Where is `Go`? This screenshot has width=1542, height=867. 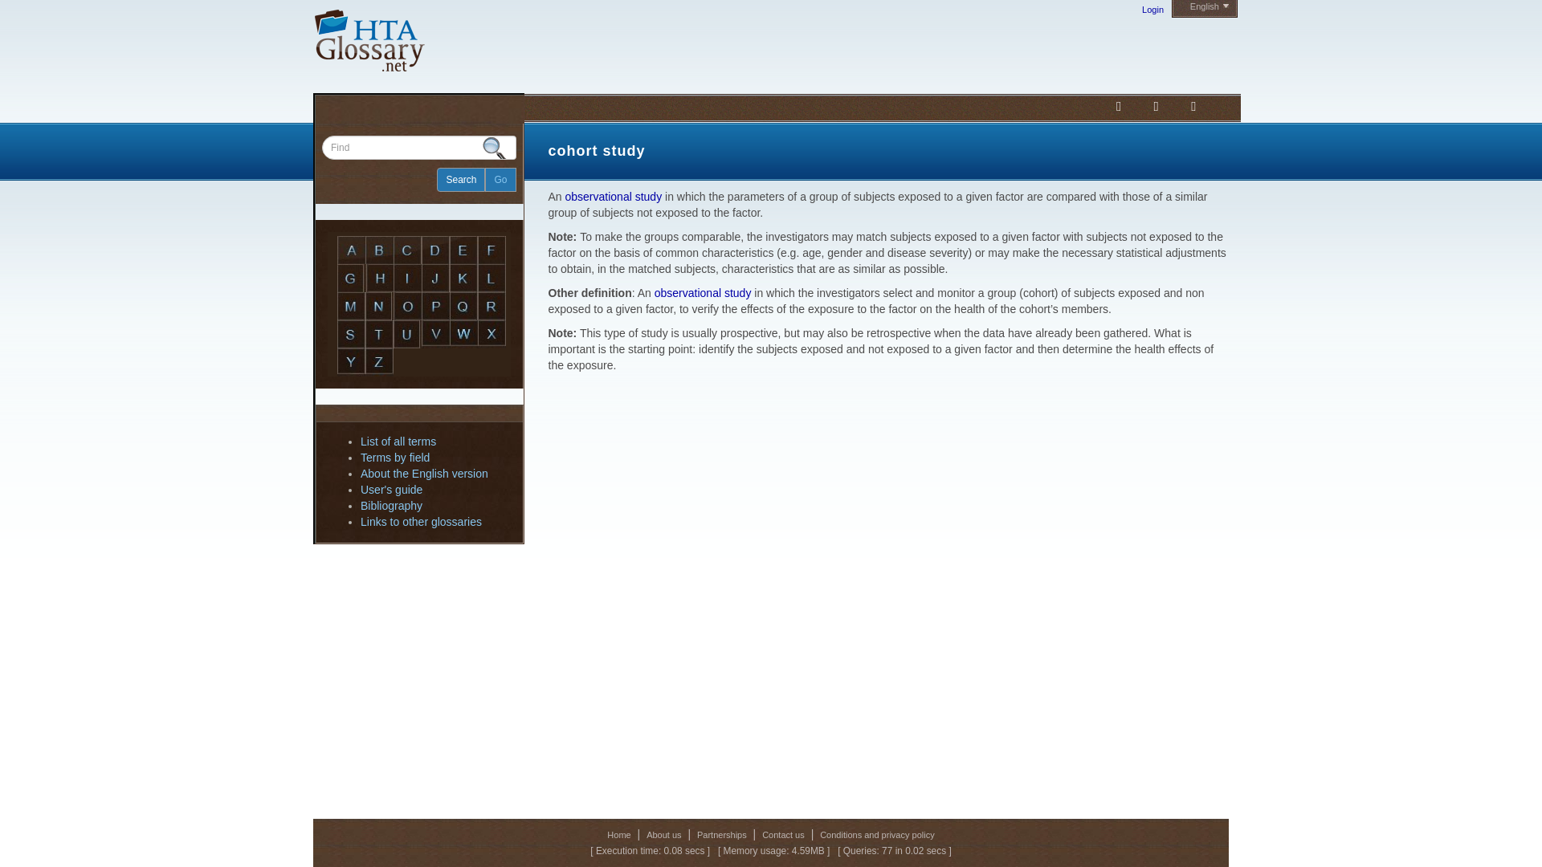 Go is located at coordinates (500, 180).